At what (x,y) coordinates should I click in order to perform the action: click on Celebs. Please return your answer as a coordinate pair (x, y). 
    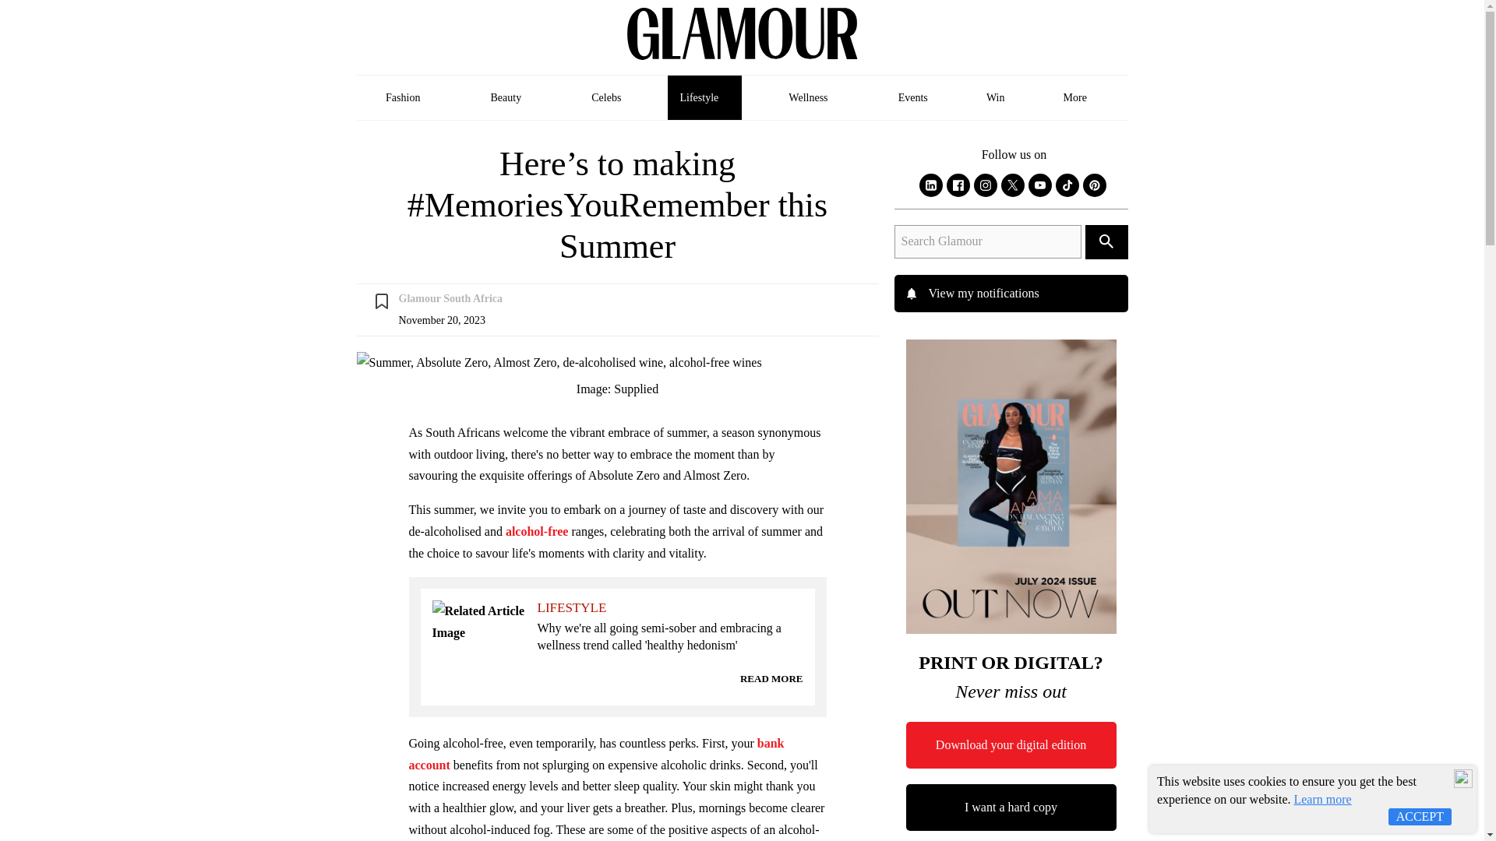
    Looking at the image, I should click on (606, 98).